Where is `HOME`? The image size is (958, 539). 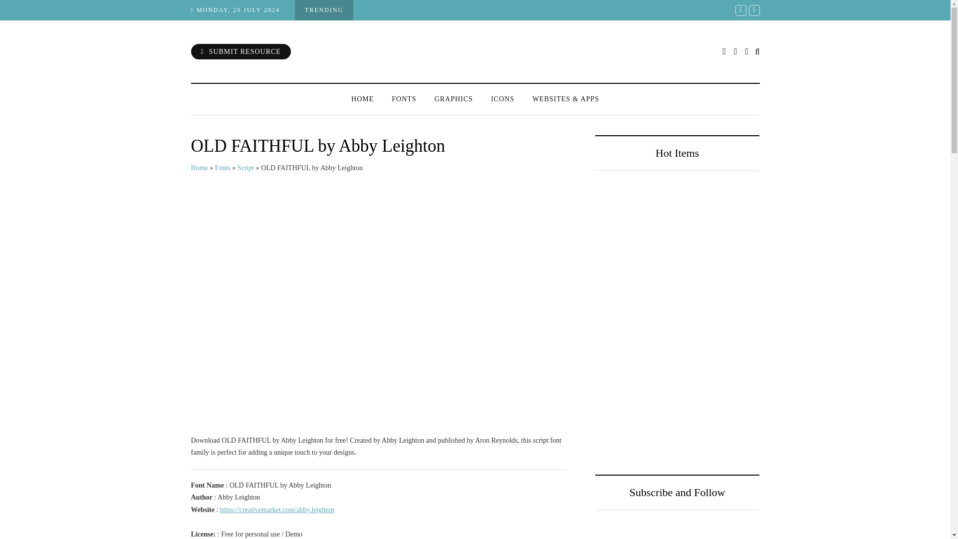
HOME is located at coordinates (362, 99).